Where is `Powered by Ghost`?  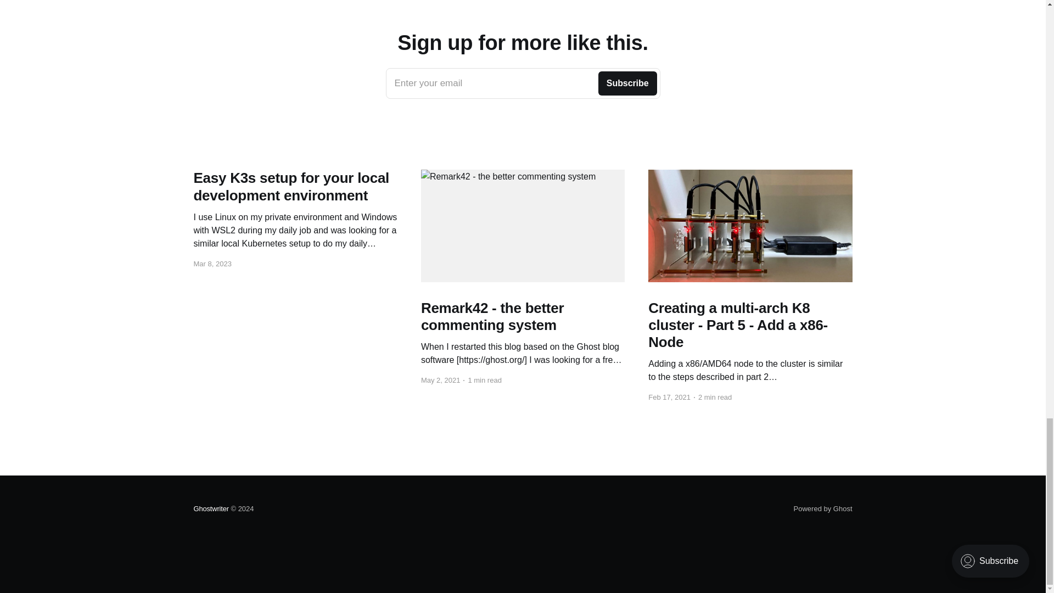
Powered by Ghost is located at coordinates (823, 508).